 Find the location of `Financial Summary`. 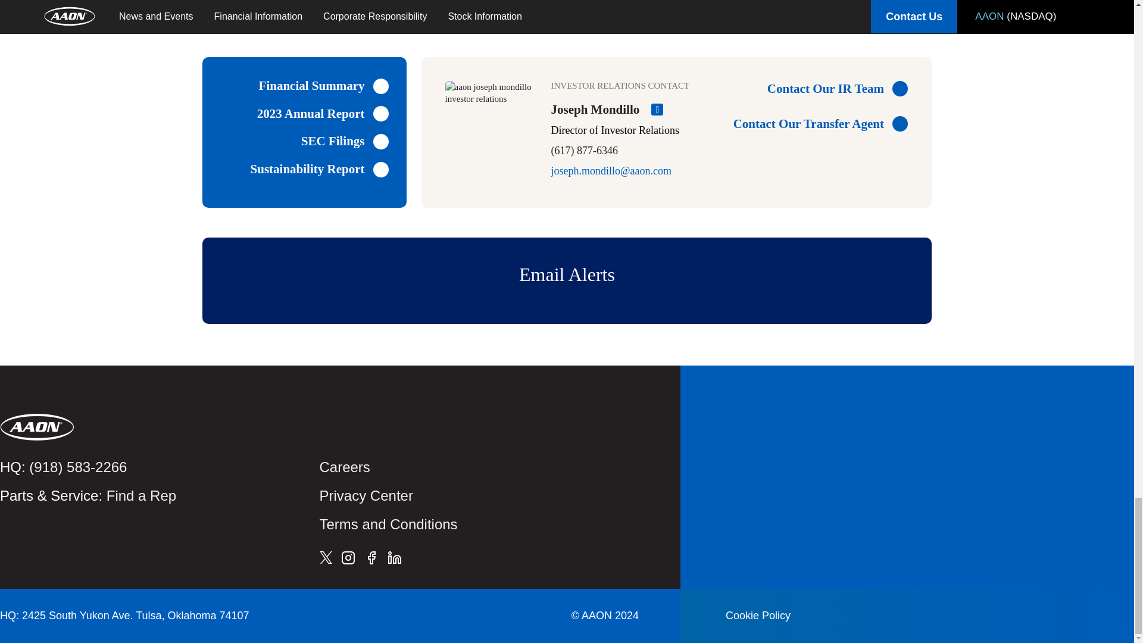

Financial Summary is located at coordinates (324, 86).